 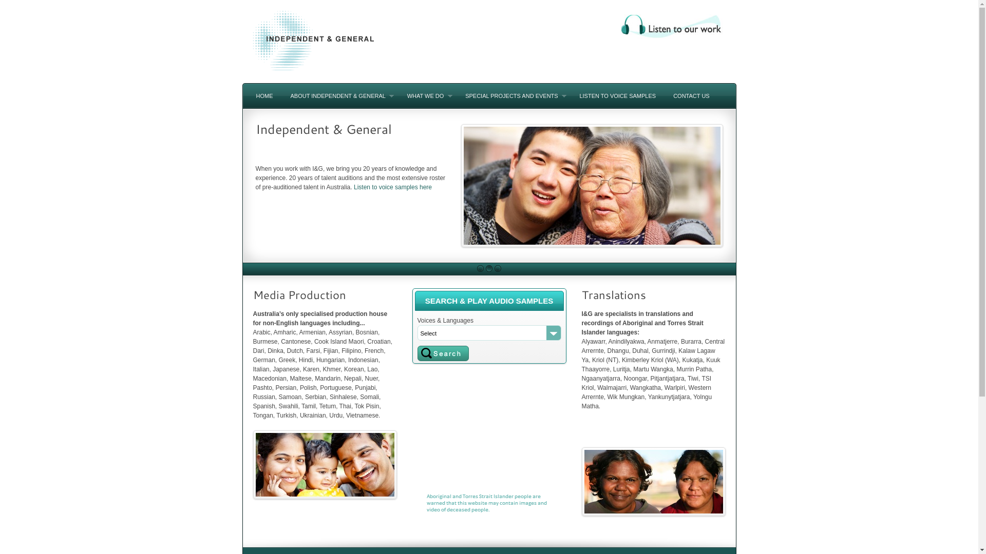 What do you see at coordinates (498, 269) in the screenshot?
I see `#` at bounding box center [498, 269].